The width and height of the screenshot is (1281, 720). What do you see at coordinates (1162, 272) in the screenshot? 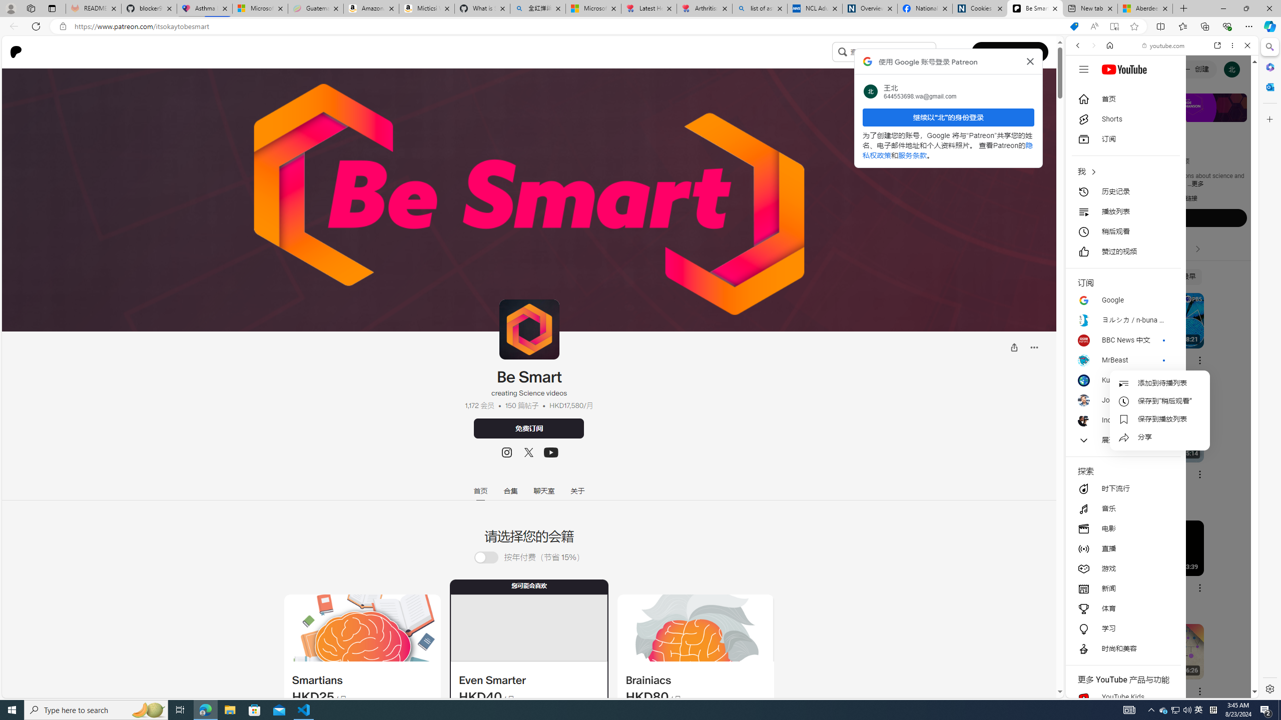
I see `Music` at bounding box center [1162, 272].